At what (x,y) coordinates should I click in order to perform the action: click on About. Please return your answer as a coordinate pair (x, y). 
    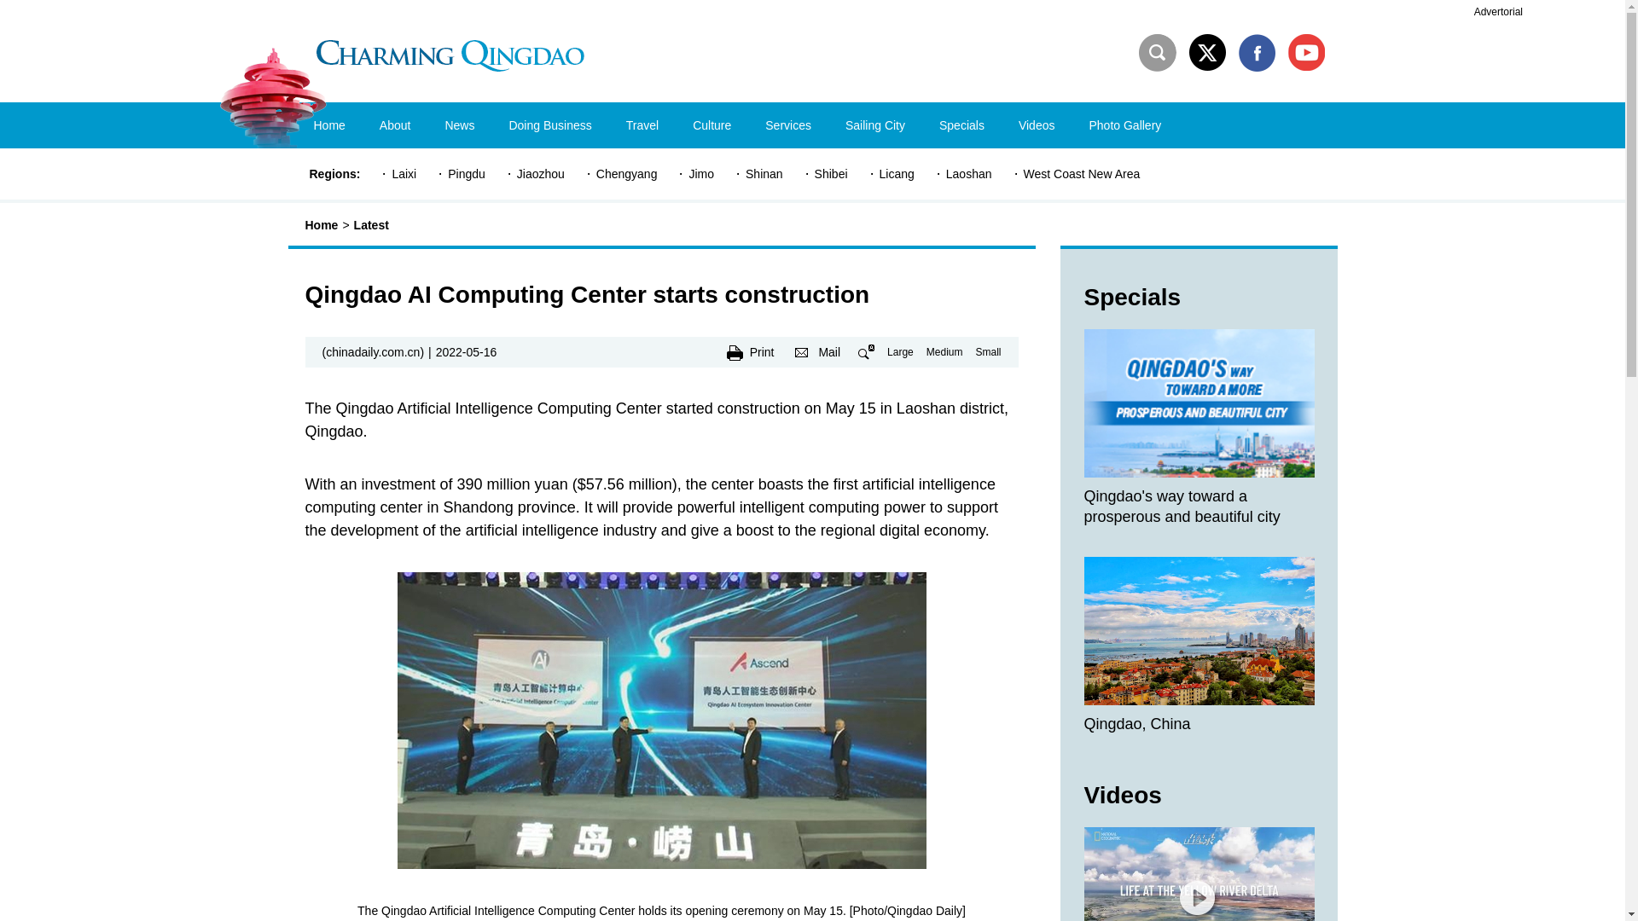
    Looking at the image, I should click on (394, 125).